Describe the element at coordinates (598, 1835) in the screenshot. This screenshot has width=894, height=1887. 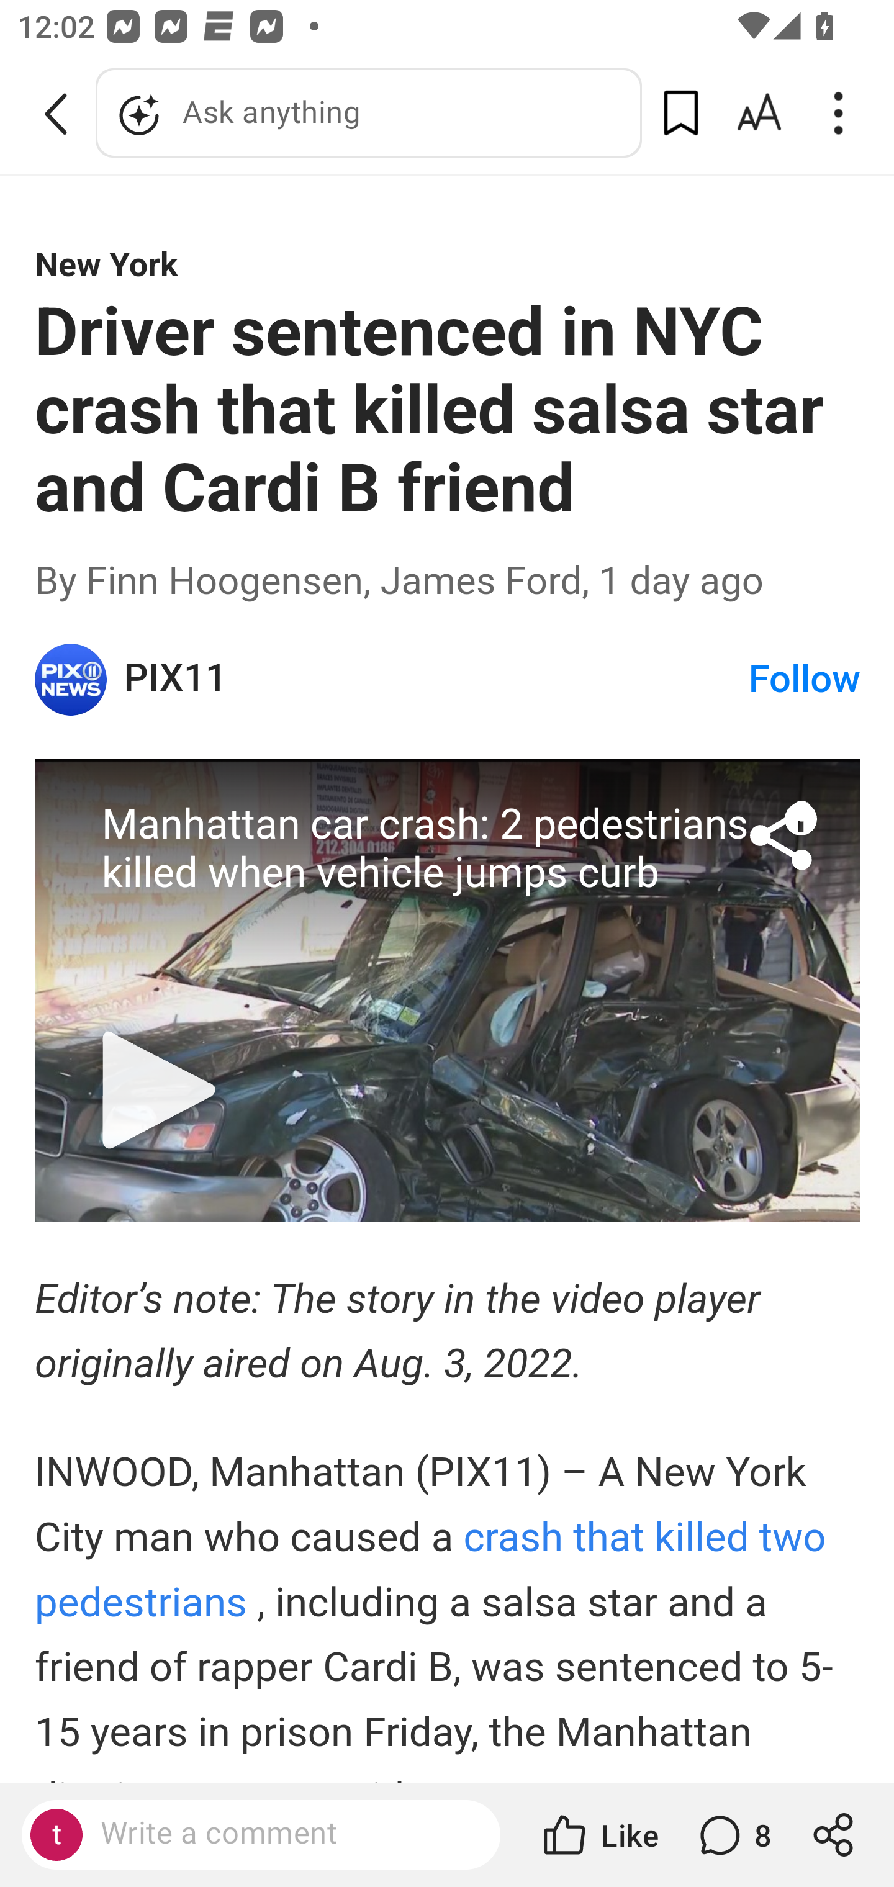
I see `Like` at that location.